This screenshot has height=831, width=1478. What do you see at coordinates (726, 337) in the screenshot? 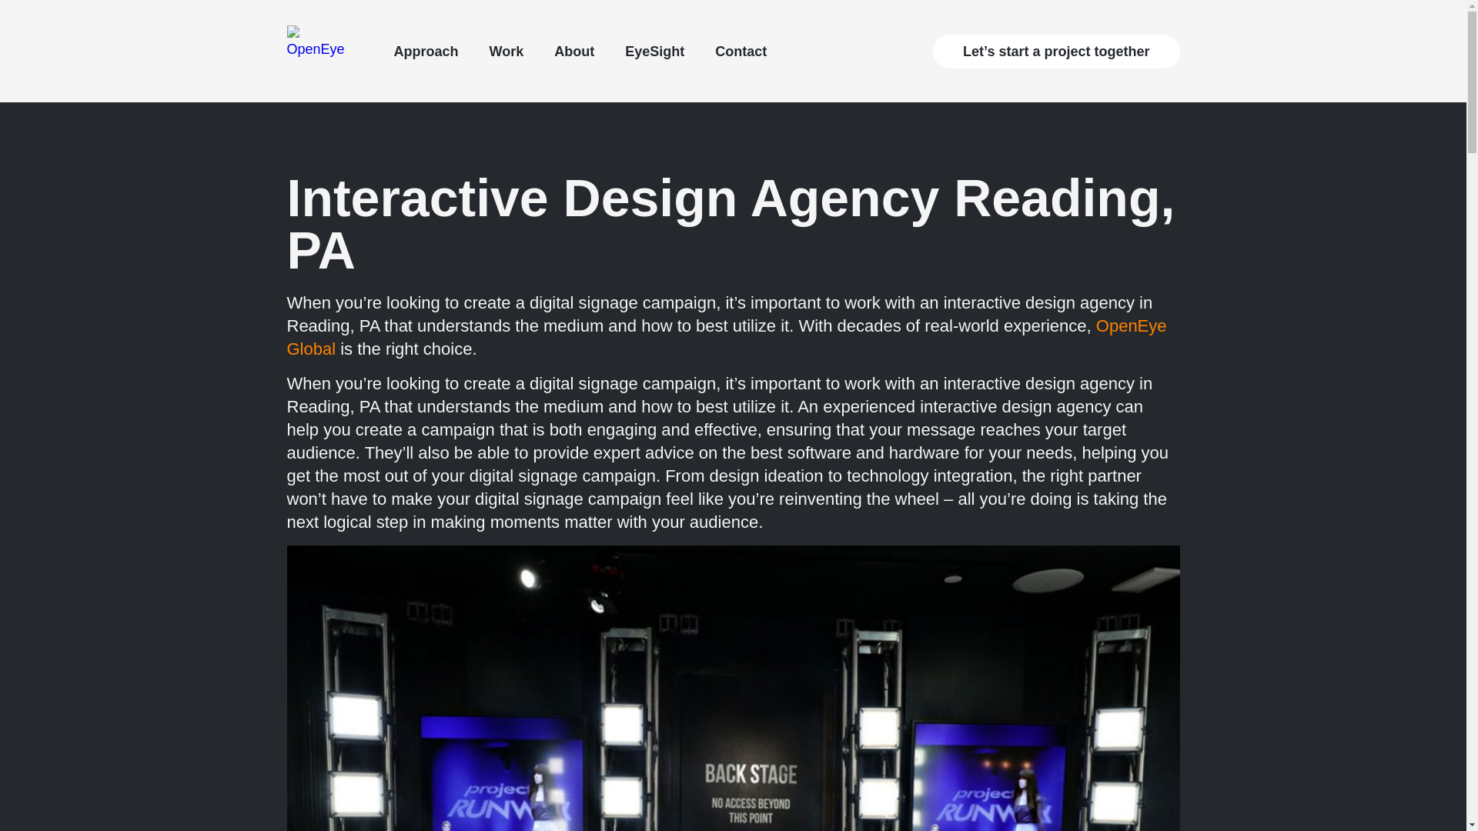
I see `OpenEye Global` at bounding box center [726, 337].